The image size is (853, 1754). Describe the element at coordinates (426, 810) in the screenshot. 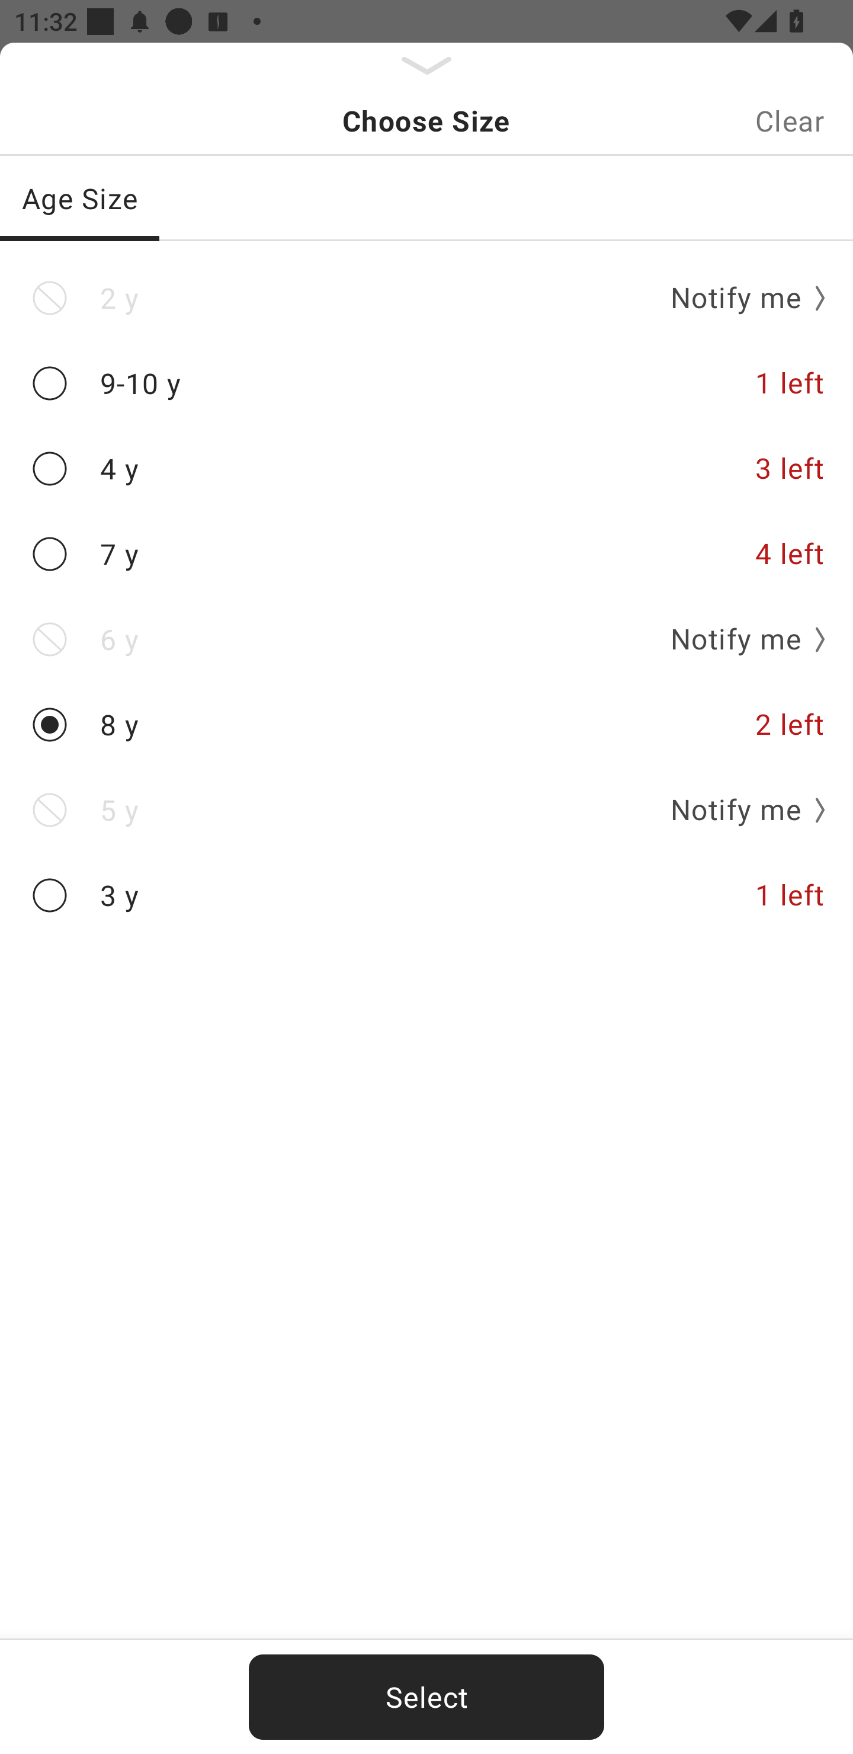

I see `5 y Notify me` at that location.